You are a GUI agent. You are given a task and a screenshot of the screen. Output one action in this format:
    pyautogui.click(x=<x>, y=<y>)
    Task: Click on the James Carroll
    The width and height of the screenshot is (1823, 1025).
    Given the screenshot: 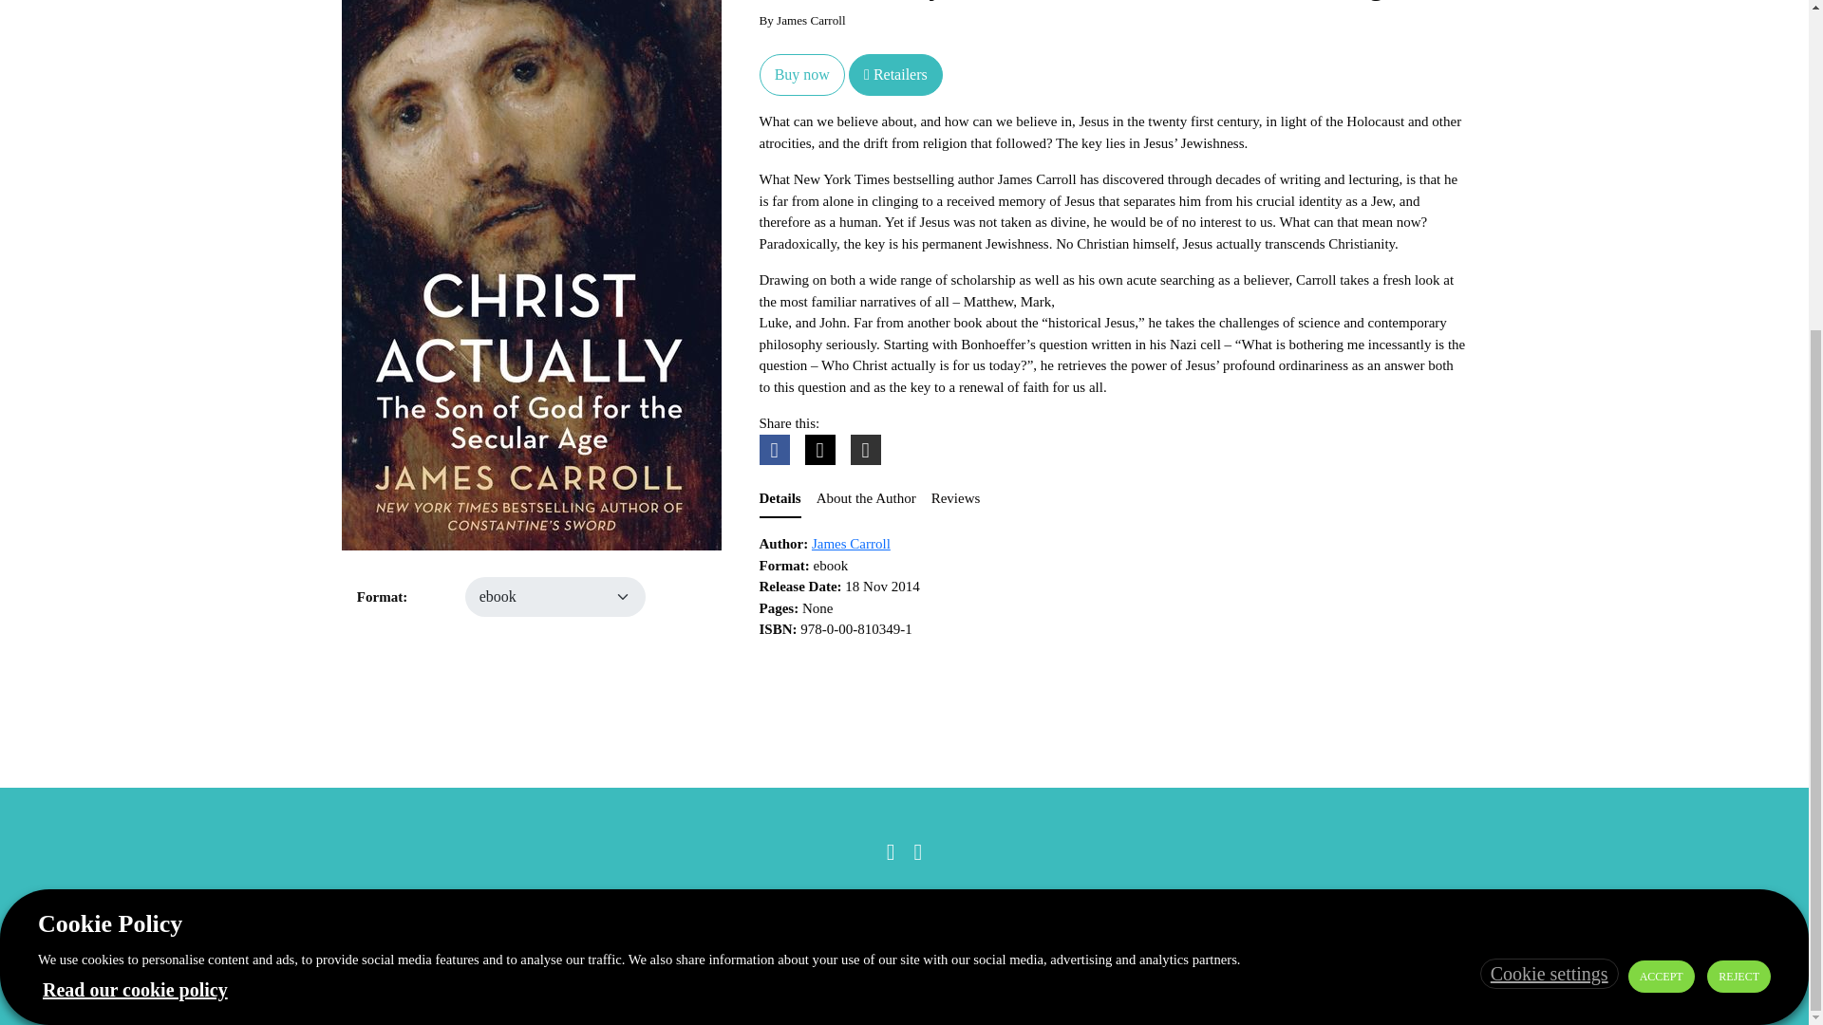 What is the action you would take?
    pyautogui.click(x=851, y=543)
    